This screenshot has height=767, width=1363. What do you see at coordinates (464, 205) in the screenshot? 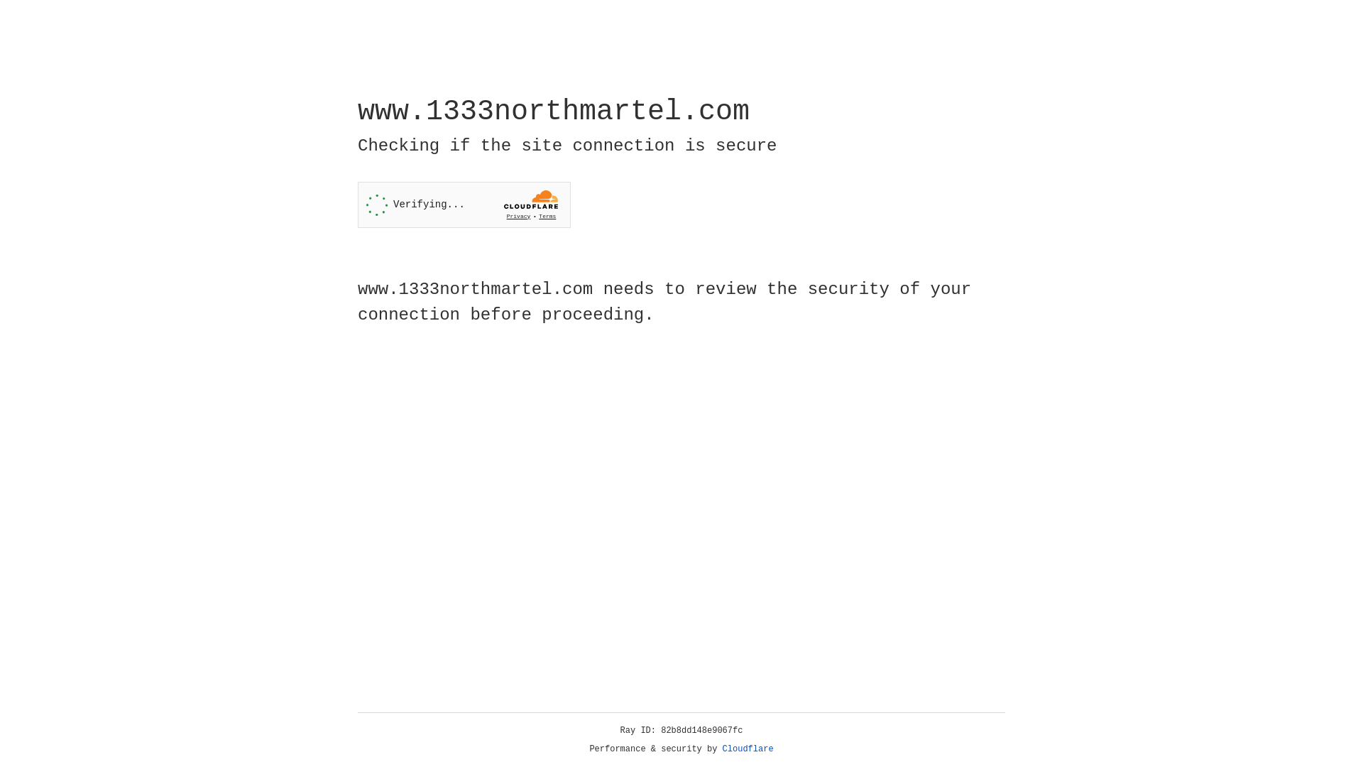
I see `Widget containing a Cloudflare security challenge` at bounding box center [464, 205].